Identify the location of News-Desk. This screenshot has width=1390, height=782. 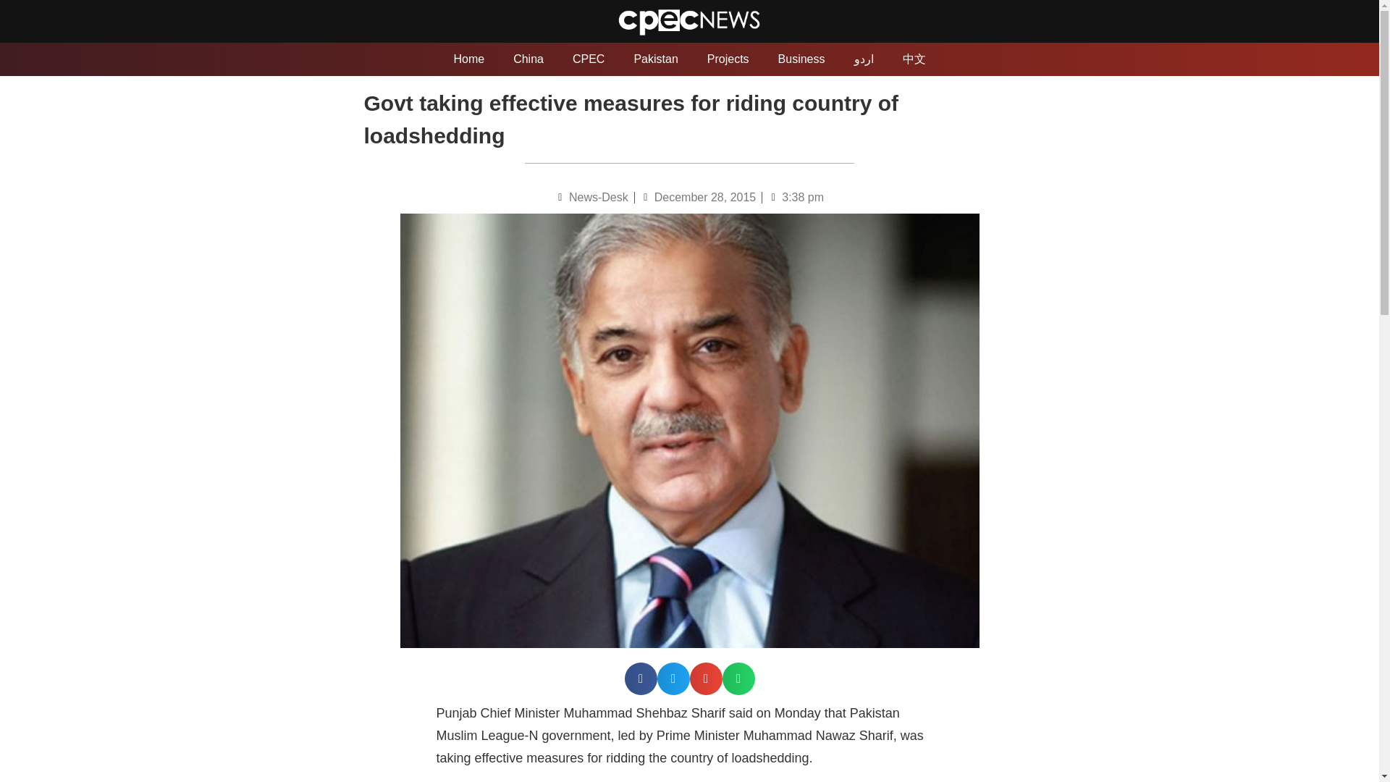
(591, 198).